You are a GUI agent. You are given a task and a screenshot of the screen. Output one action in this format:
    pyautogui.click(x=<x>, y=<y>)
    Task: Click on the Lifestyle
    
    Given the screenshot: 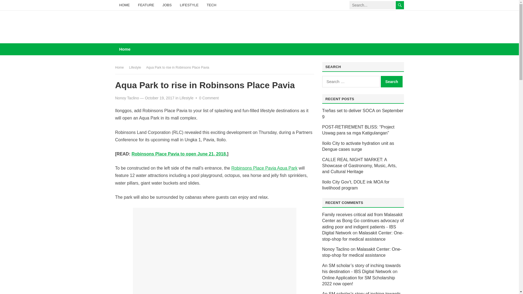 What is the action you would take?
    pyautogui.click(x=186, y=98)
    